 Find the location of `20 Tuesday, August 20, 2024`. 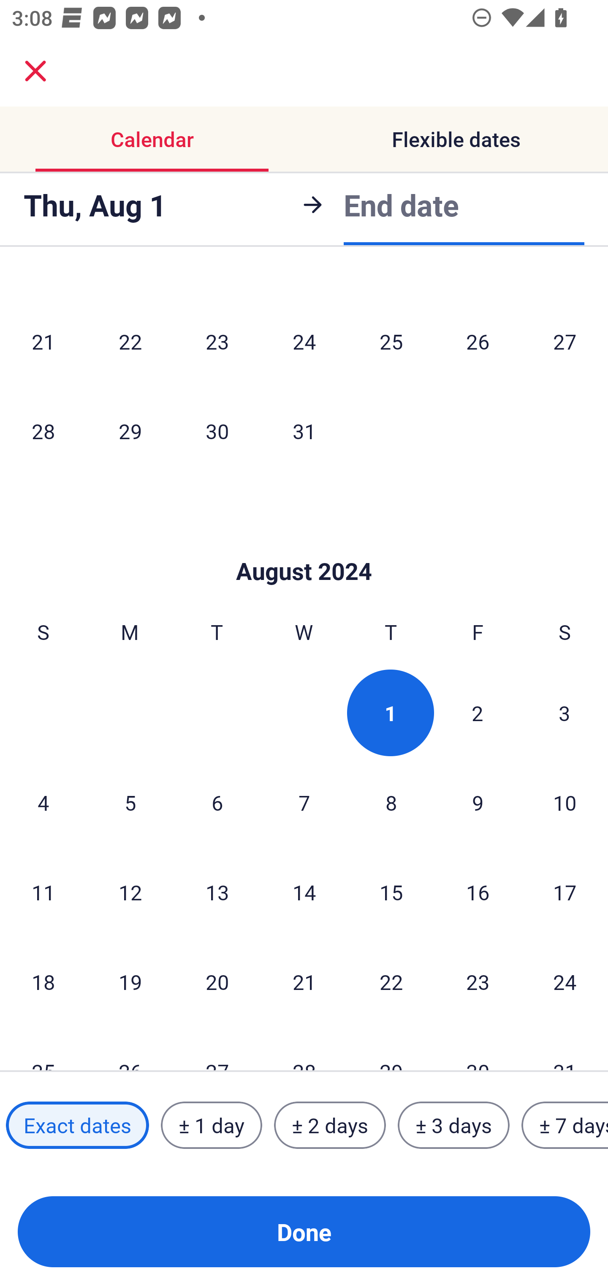

20 Tuesday, August 20, 2024 is located at coordinates (217, 982).